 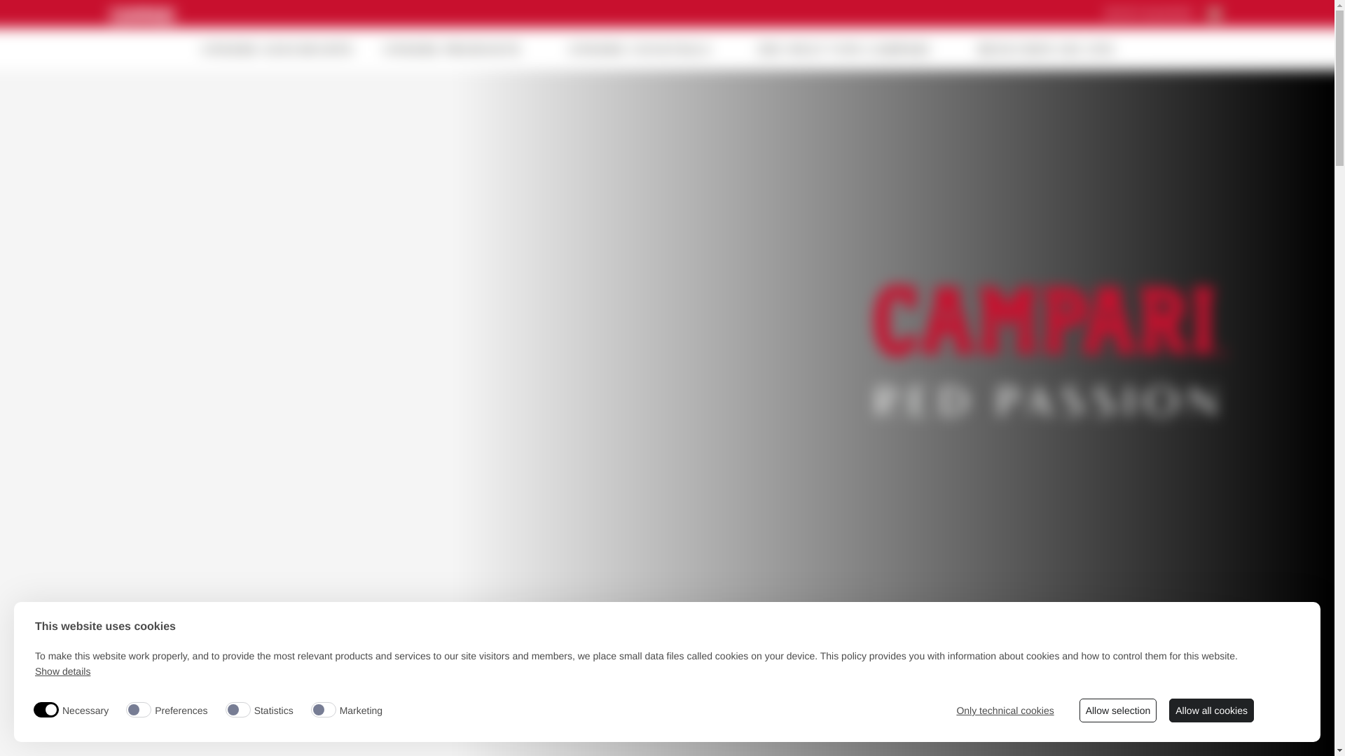 I want to click on Only technical cookies, so click(x=1005, y=711).